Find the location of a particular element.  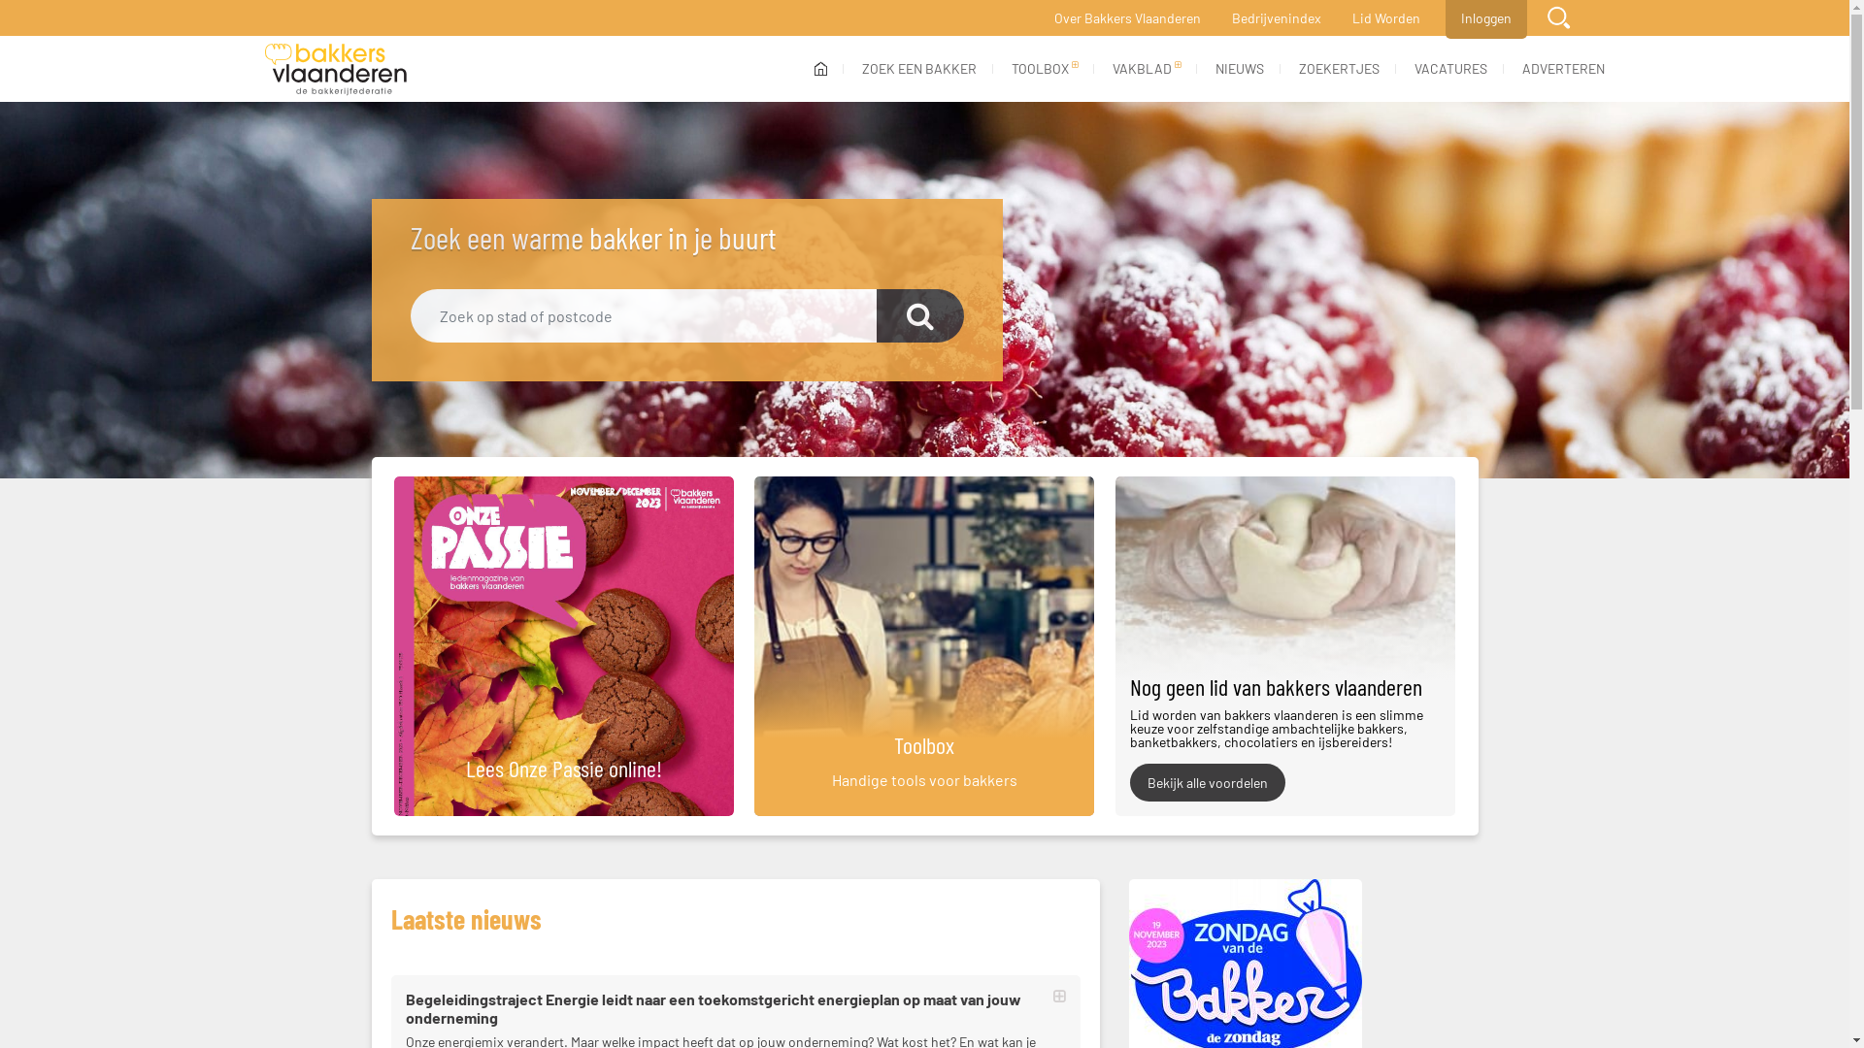

VAKBLAD is located at coordinates (1147, 68).